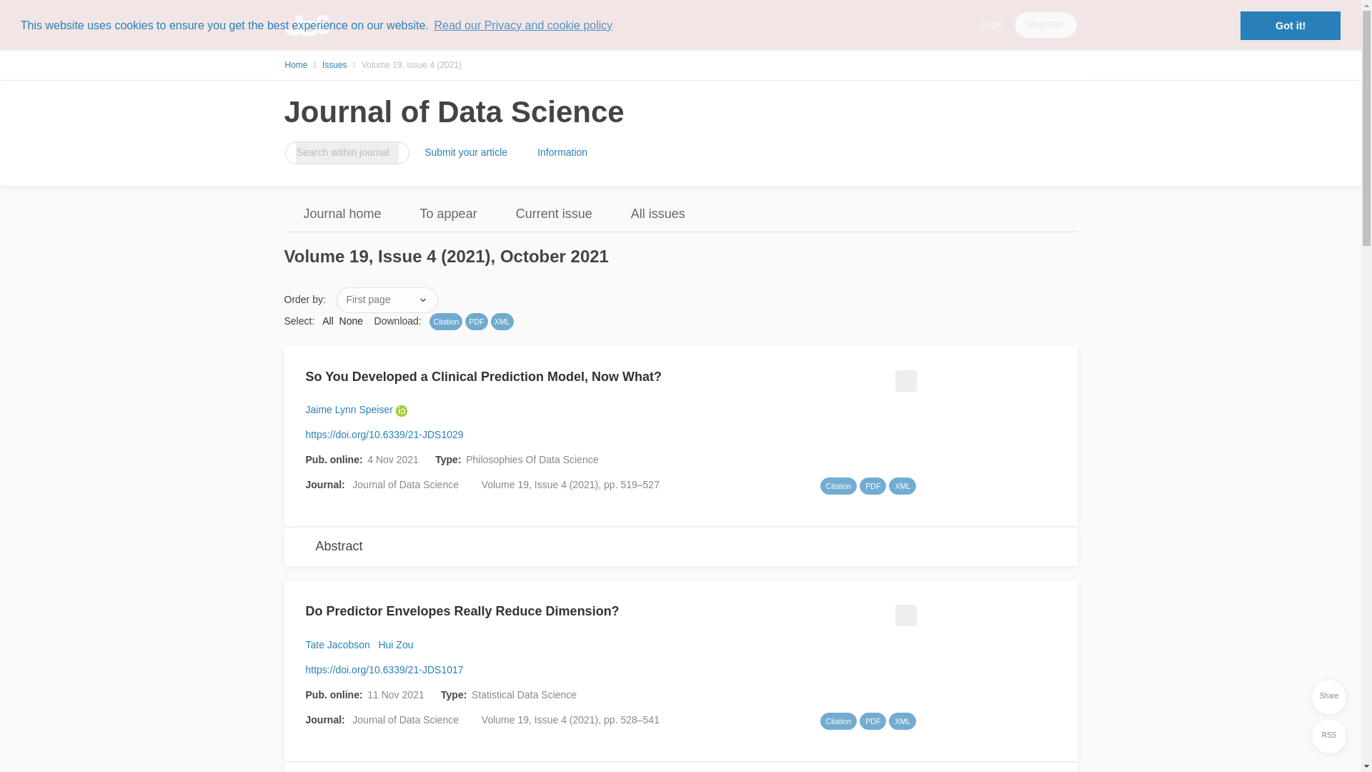 The width and height of the screenshot is (1372, 772). What do you see at coordinates (403, 409) in the screenshot?
I see `View author details on orcid.org` at bounding box center [403, 409].